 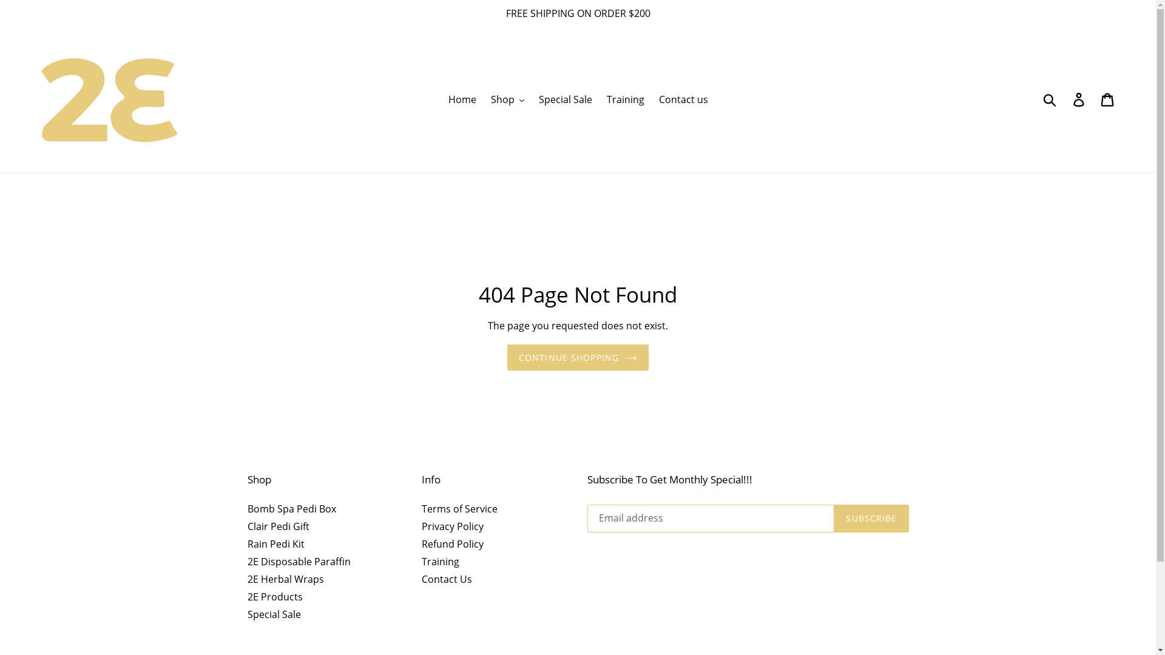 What do you see at coordinates (462, 99) in the screenshot?
I see `Home` at bounding box center [462, 99].